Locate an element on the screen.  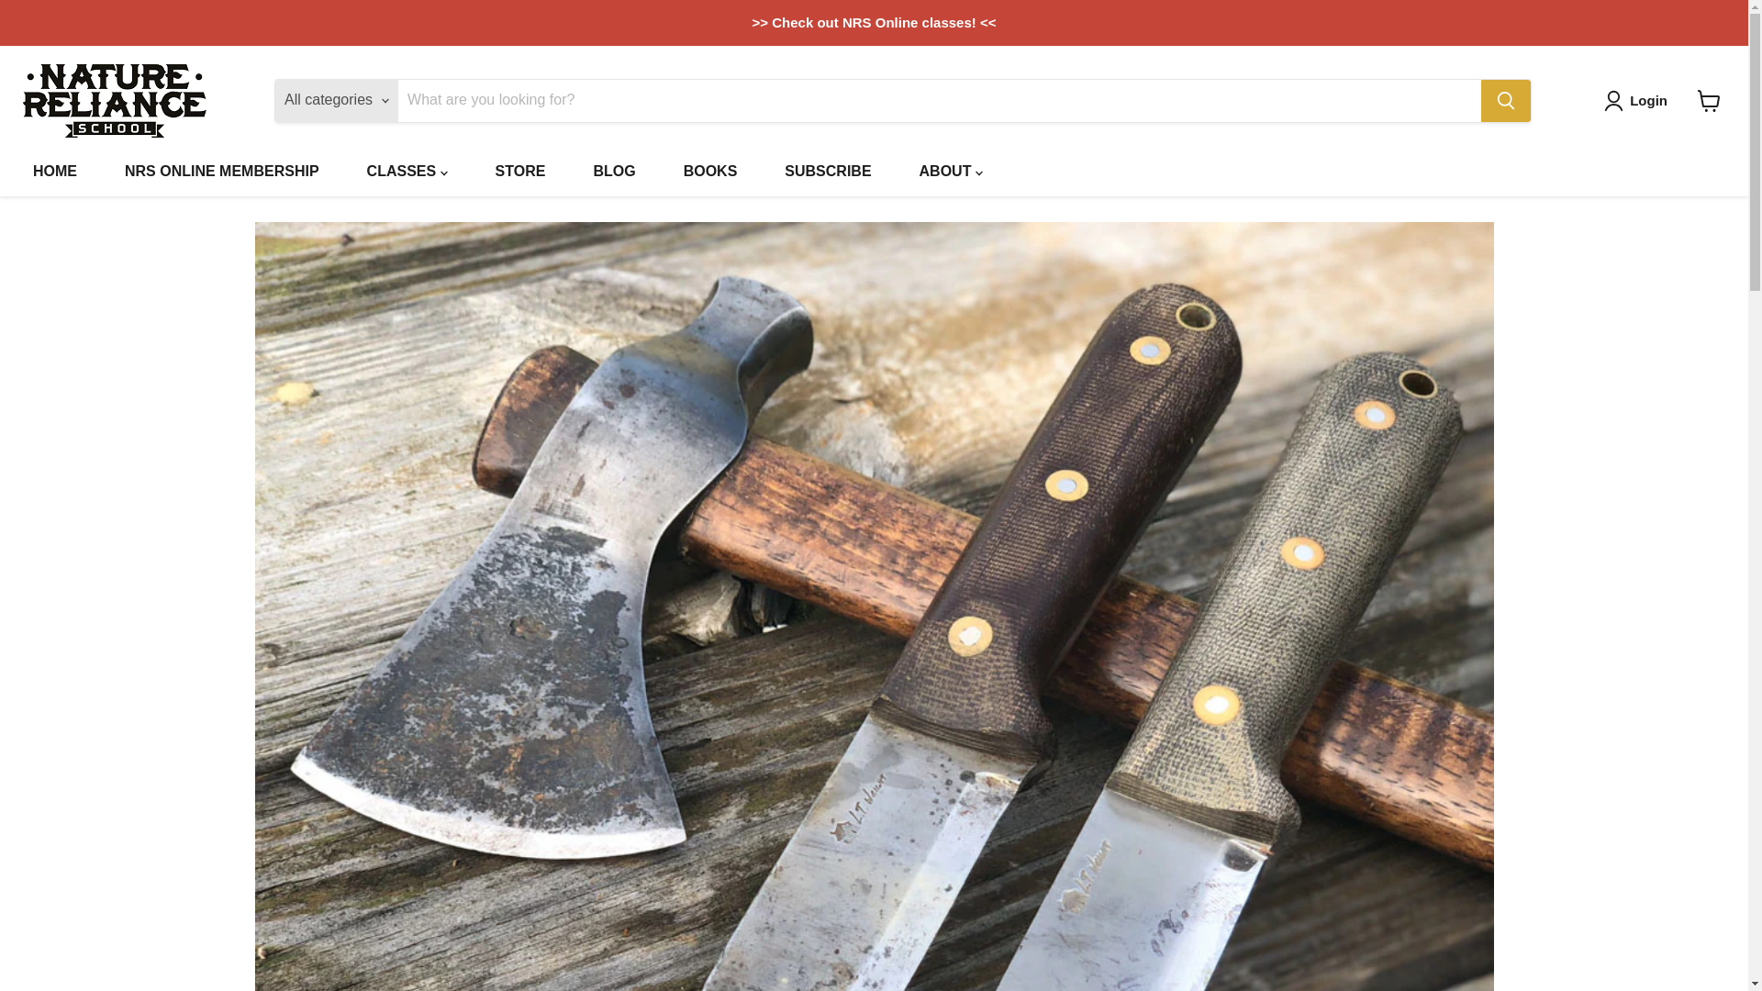
NRS ONLINE MEMBERSHIP is located at coordinates (222, 172).